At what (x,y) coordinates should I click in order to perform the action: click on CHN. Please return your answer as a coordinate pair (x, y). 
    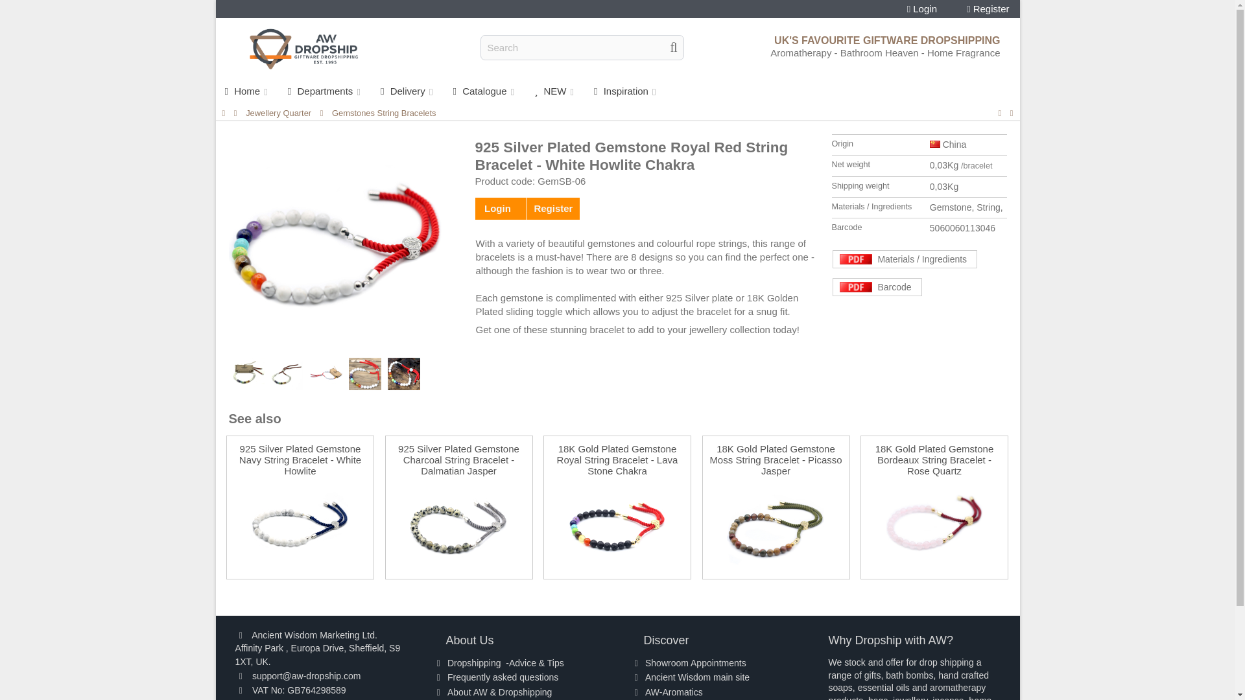
    Looking at the image, I should click on (935, 143).